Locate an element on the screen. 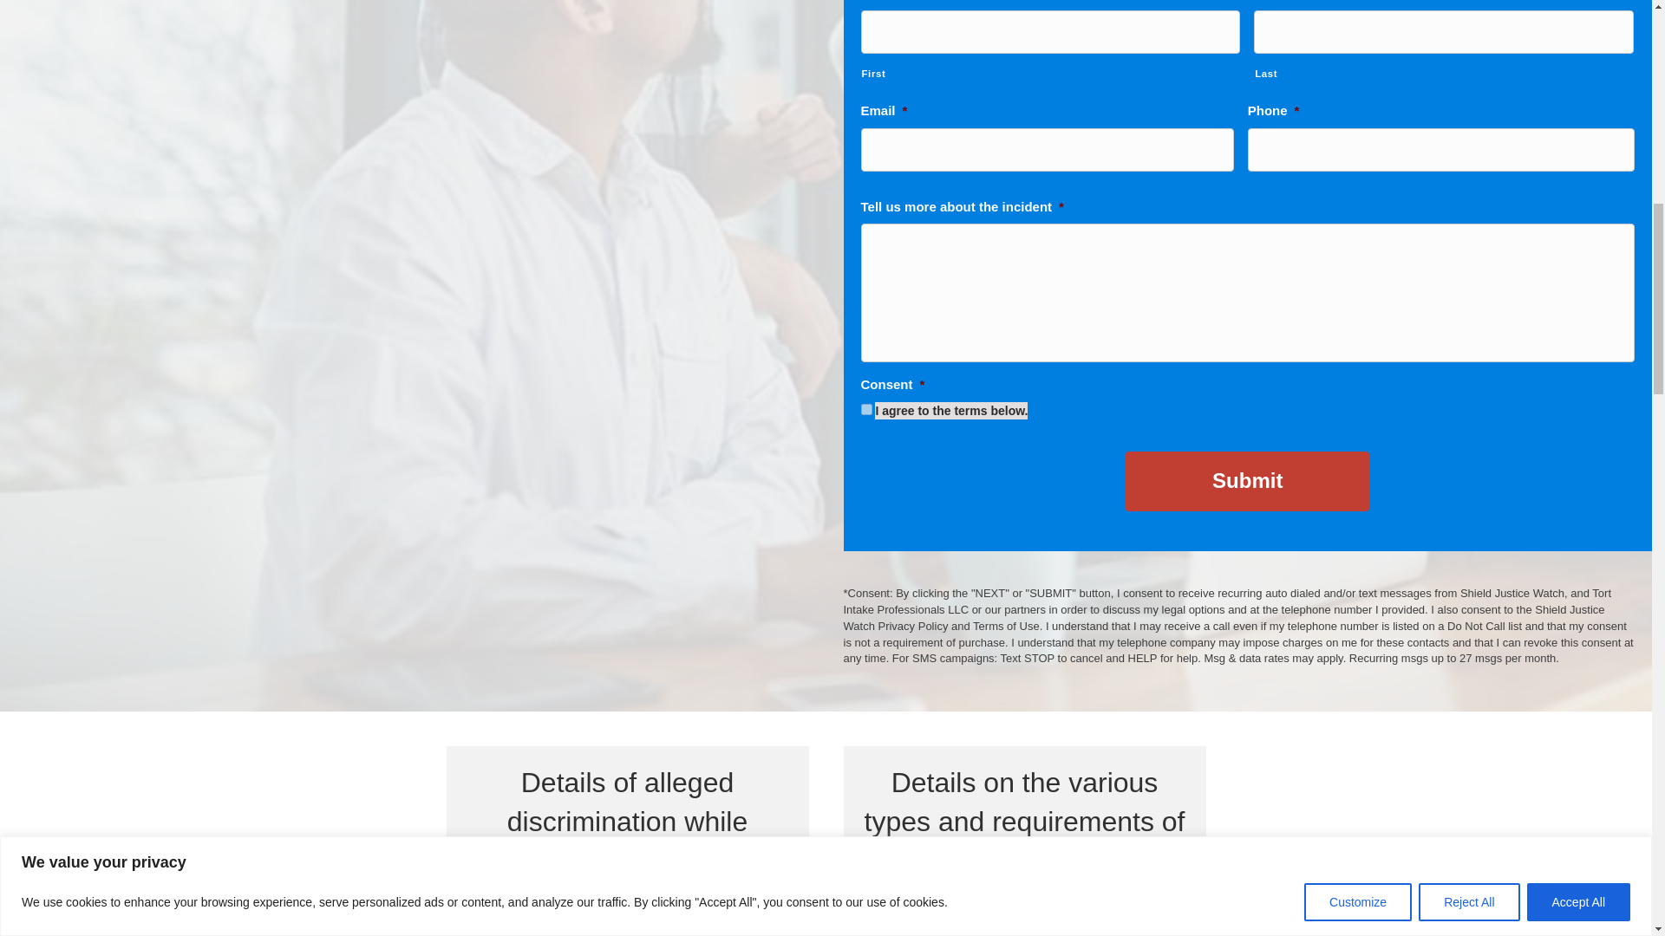  iStock-609072850 is located at coordinates (1024, 917).